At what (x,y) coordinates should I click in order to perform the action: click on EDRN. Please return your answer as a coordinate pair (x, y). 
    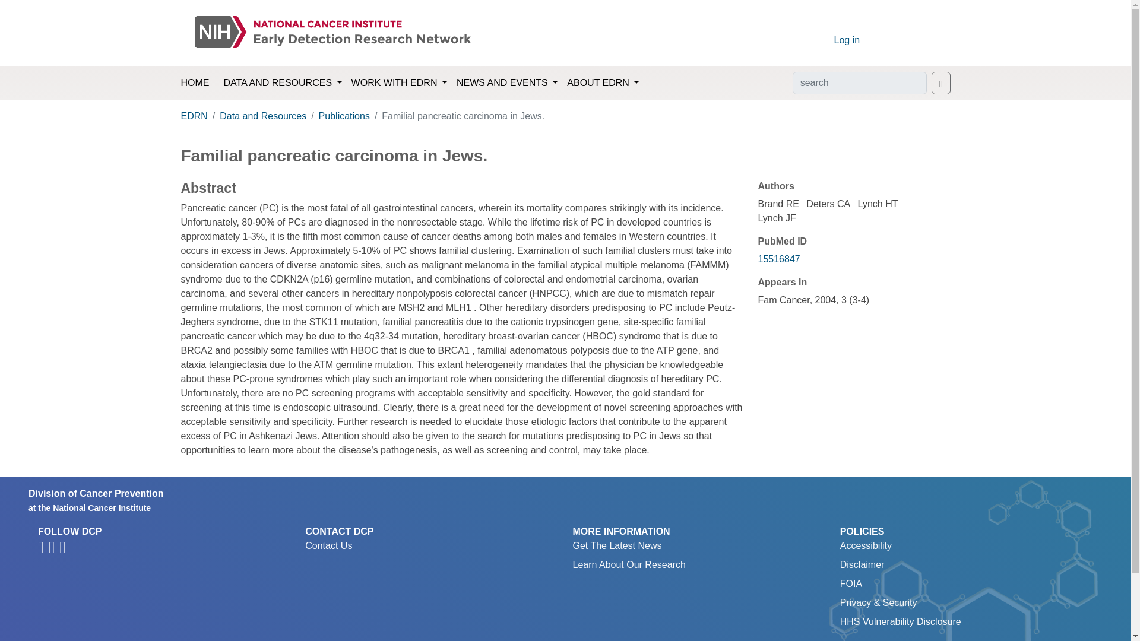
    Looking at the image, I should click on (194, 116).